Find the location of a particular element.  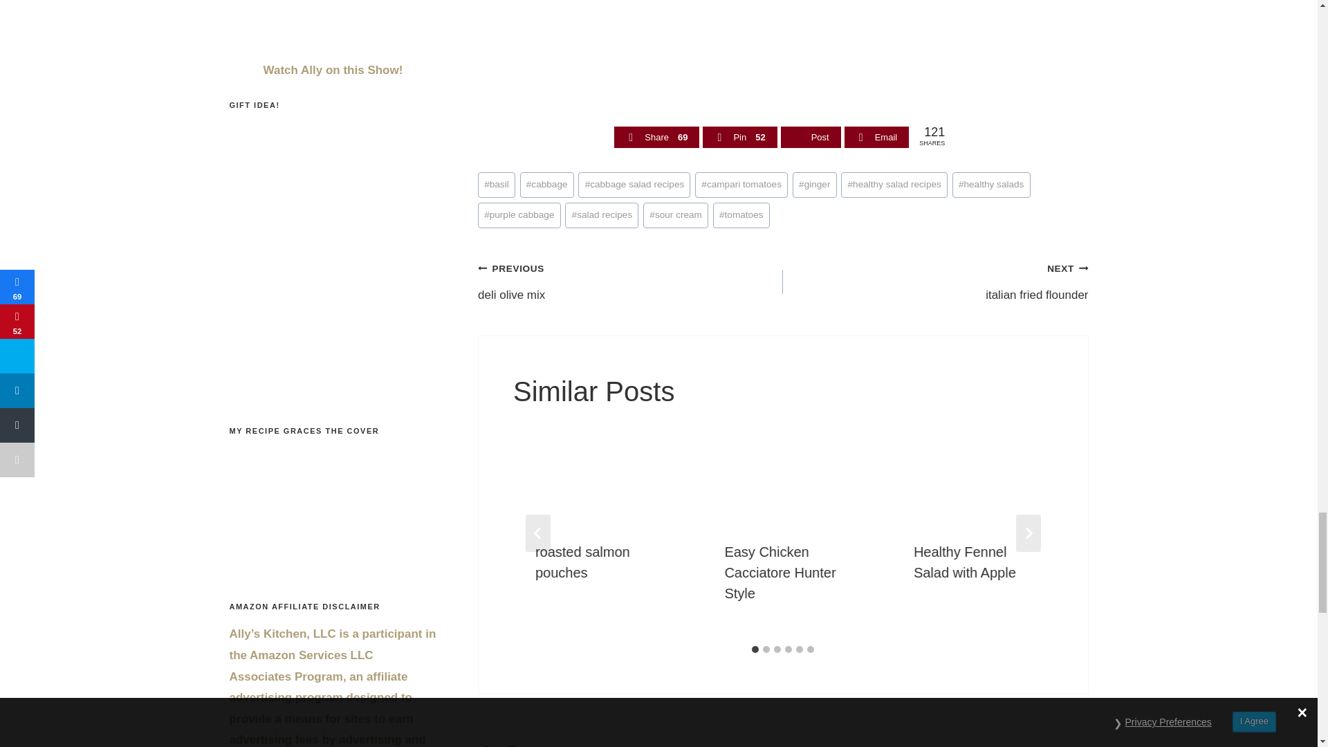

healthy salads is located at coordinates (990, 185).